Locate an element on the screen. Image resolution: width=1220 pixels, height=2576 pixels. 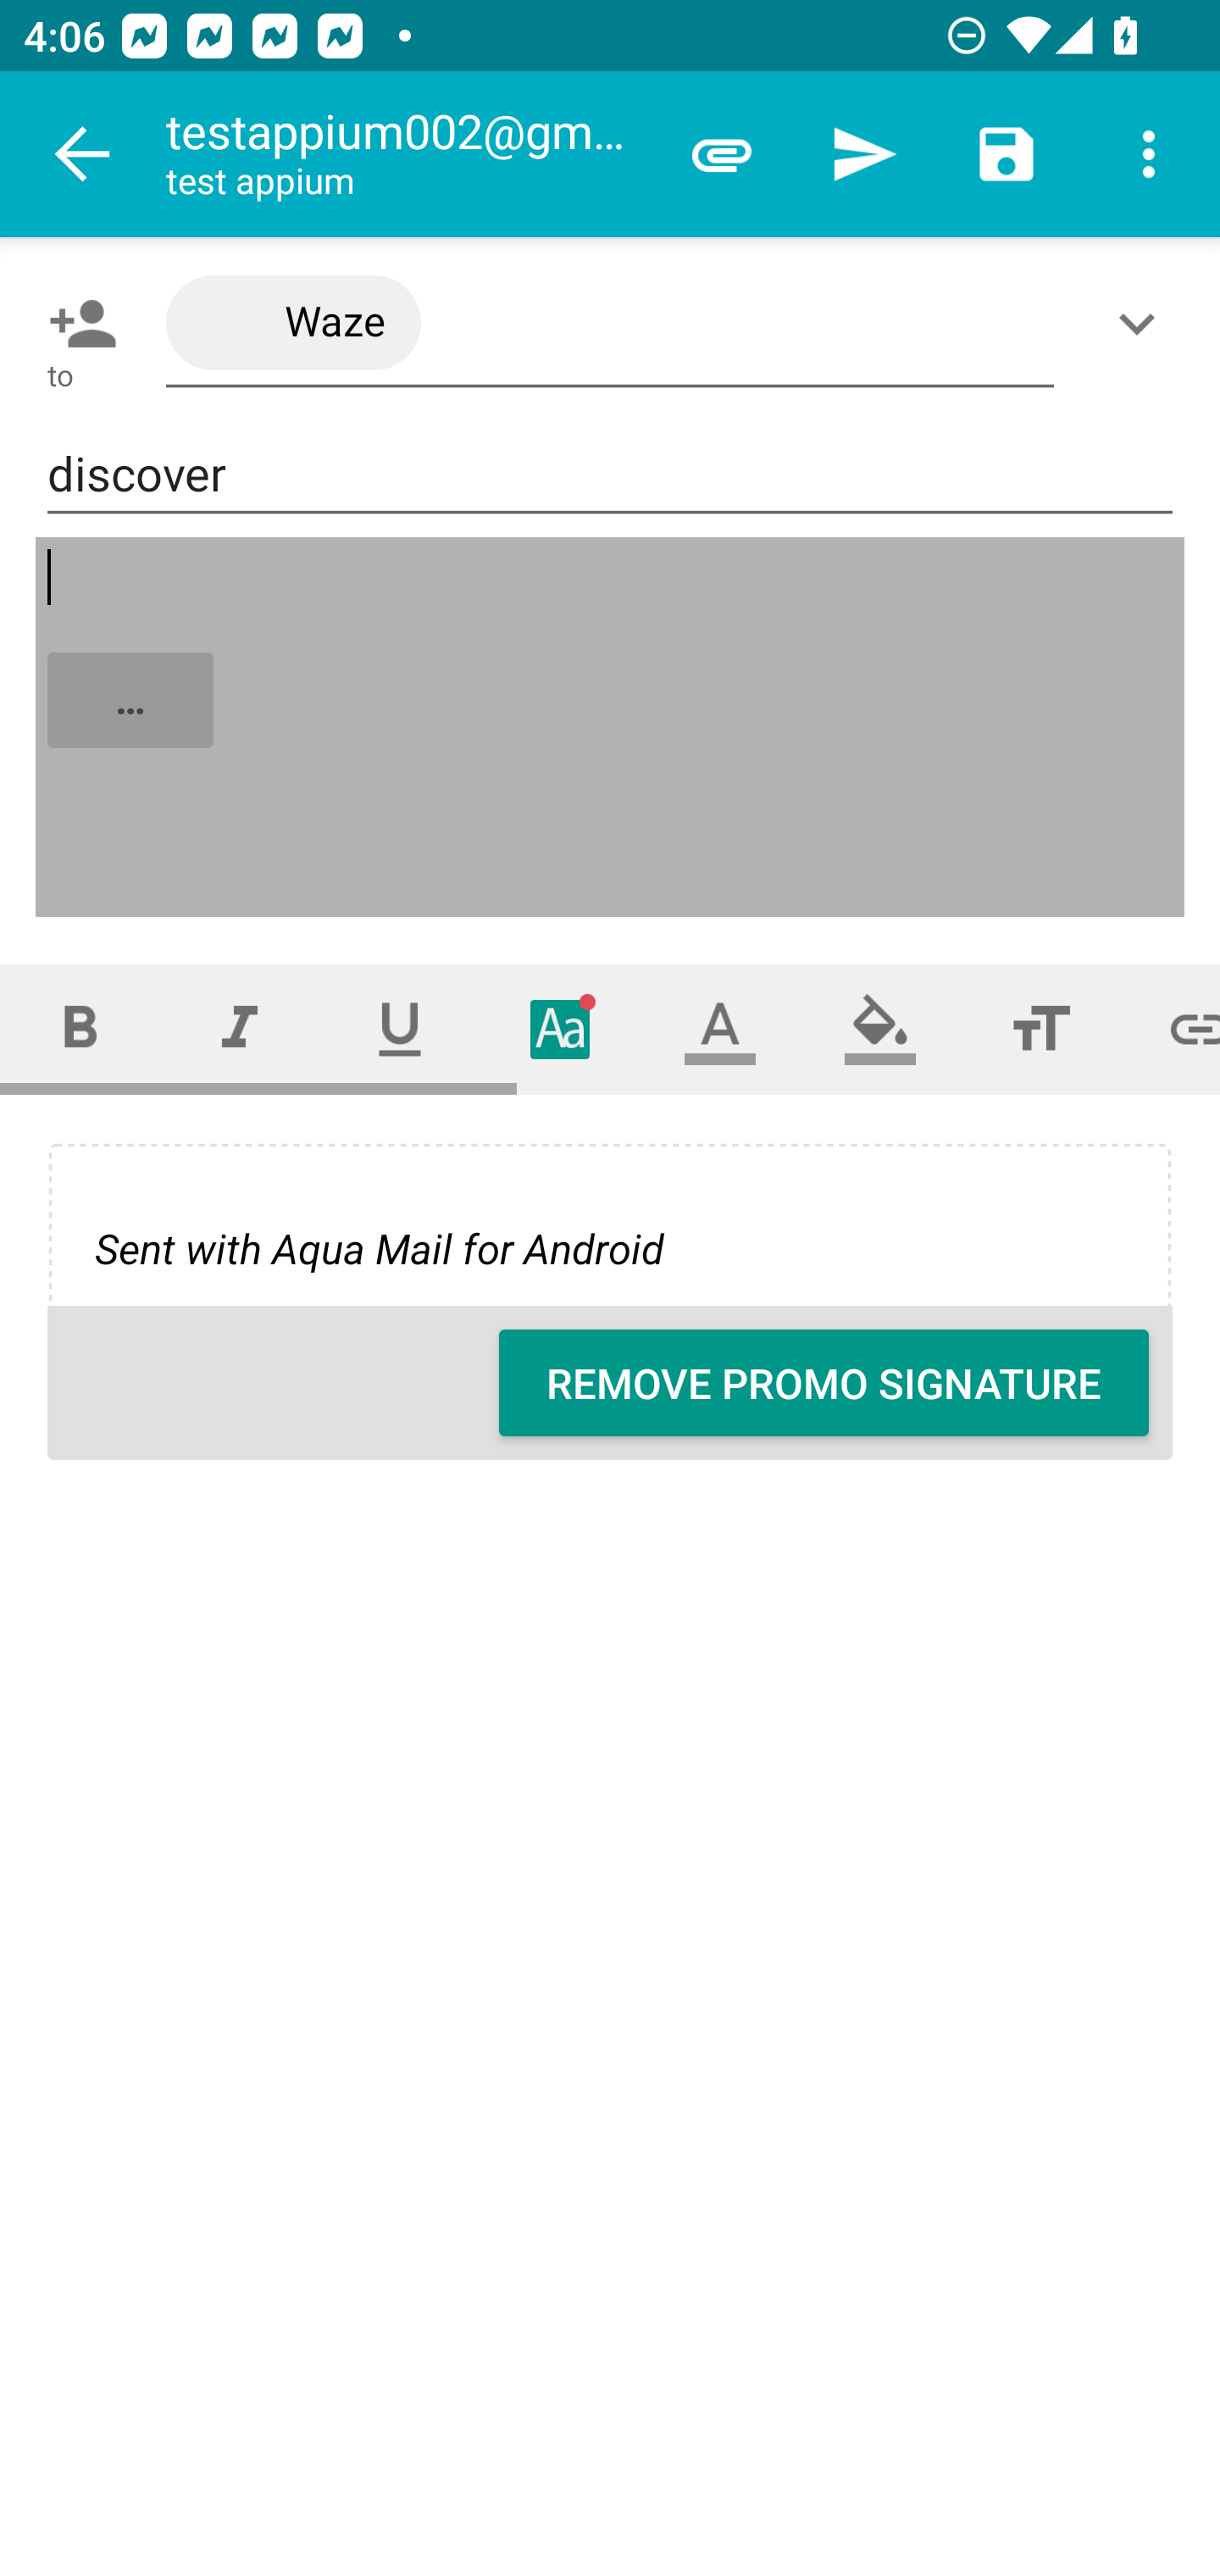
Font size is located at coordinates (1040, 1029).